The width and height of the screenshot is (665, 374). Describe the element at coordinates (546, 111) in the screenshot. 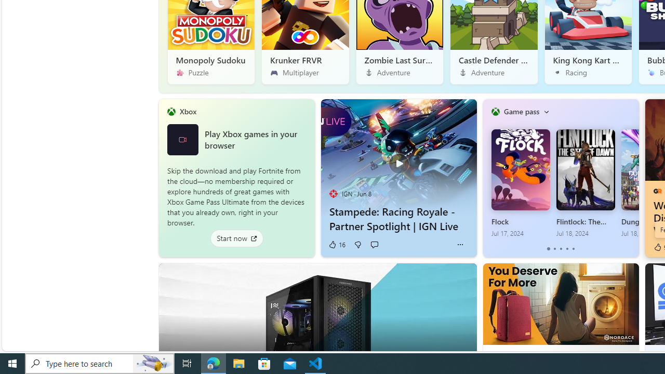

I see `Class: icon-img` at that location.